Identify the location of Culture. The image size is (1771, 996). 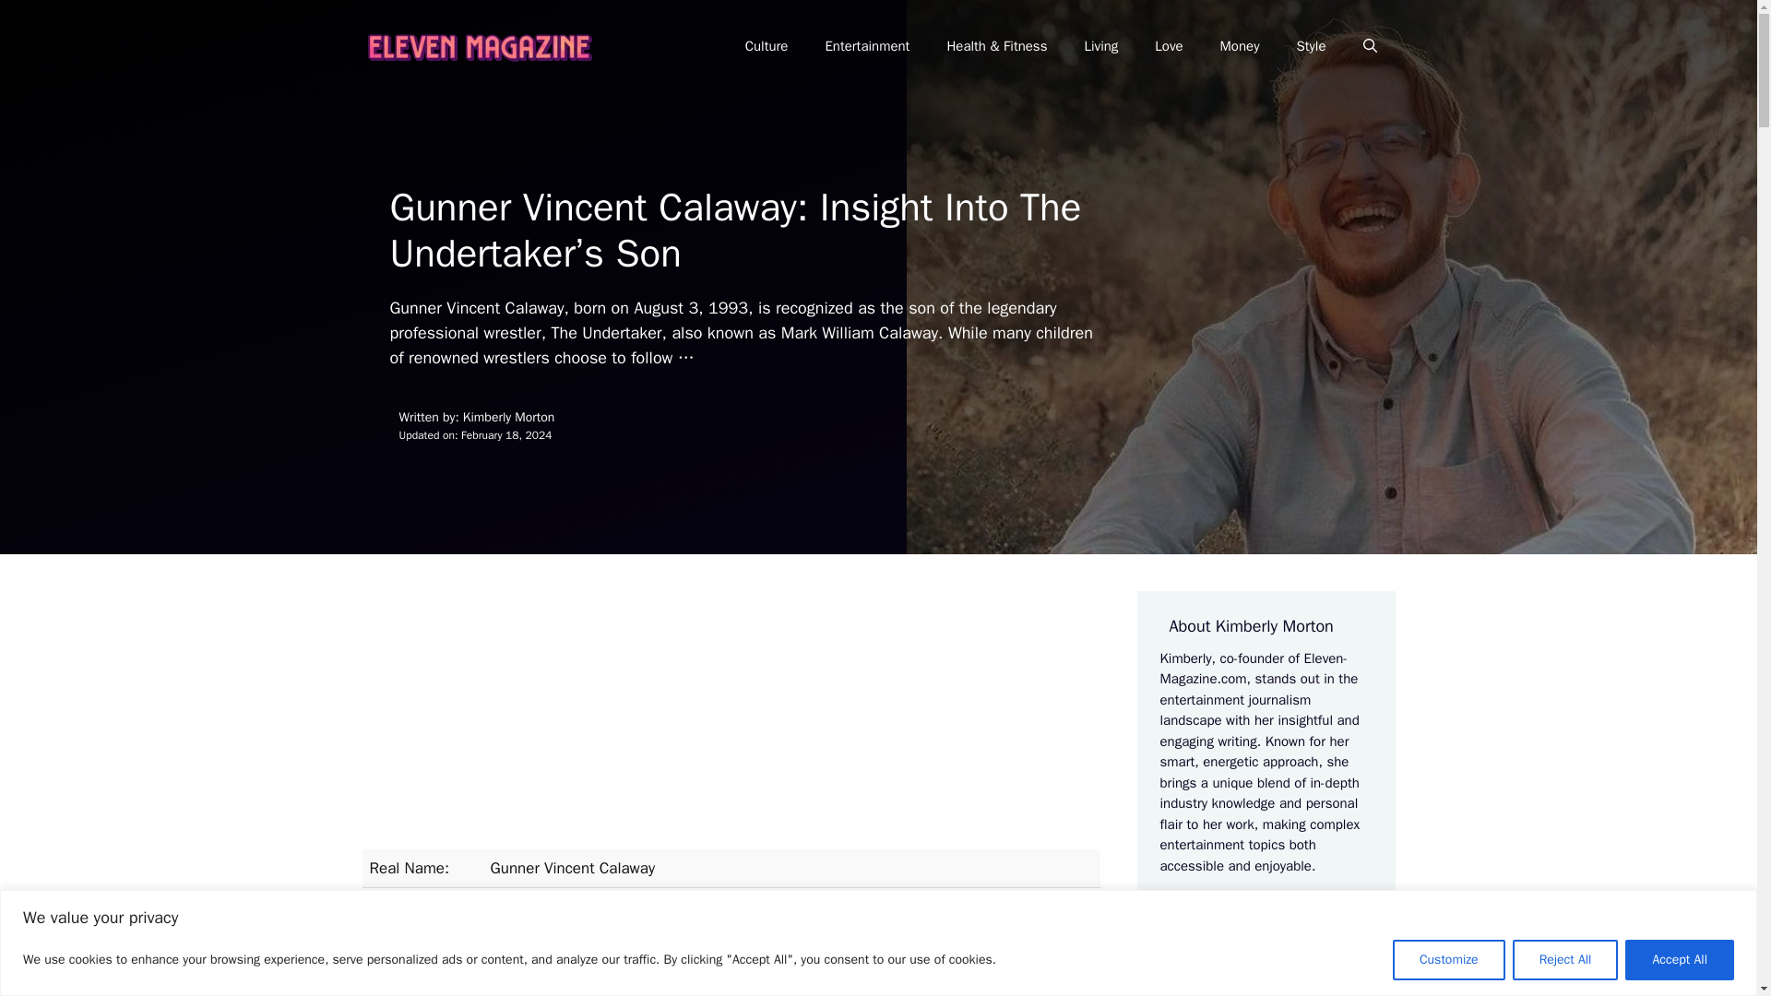
(767, 46).